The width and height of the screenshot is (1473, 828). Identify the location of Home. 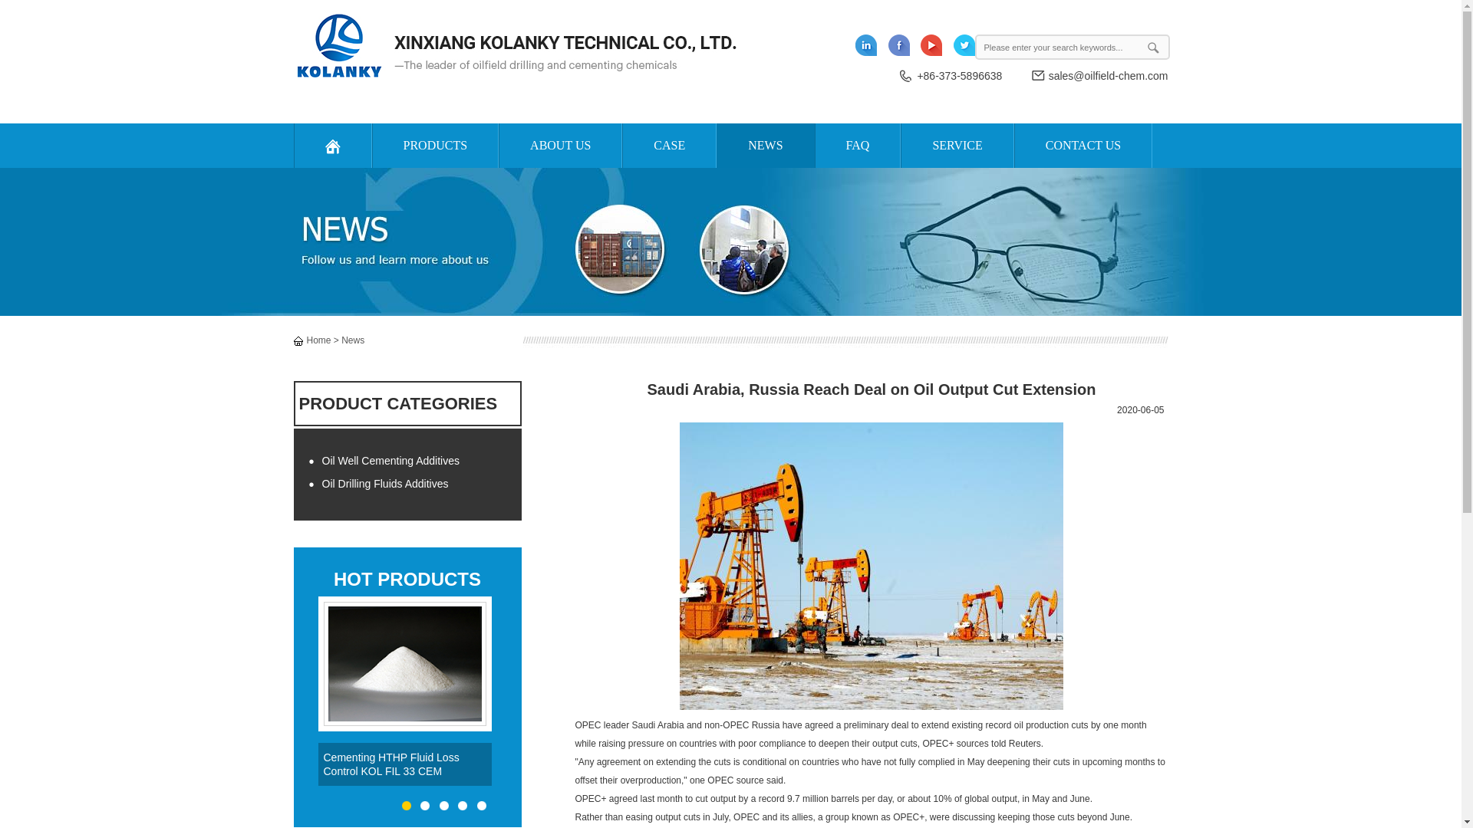
(319, 340).